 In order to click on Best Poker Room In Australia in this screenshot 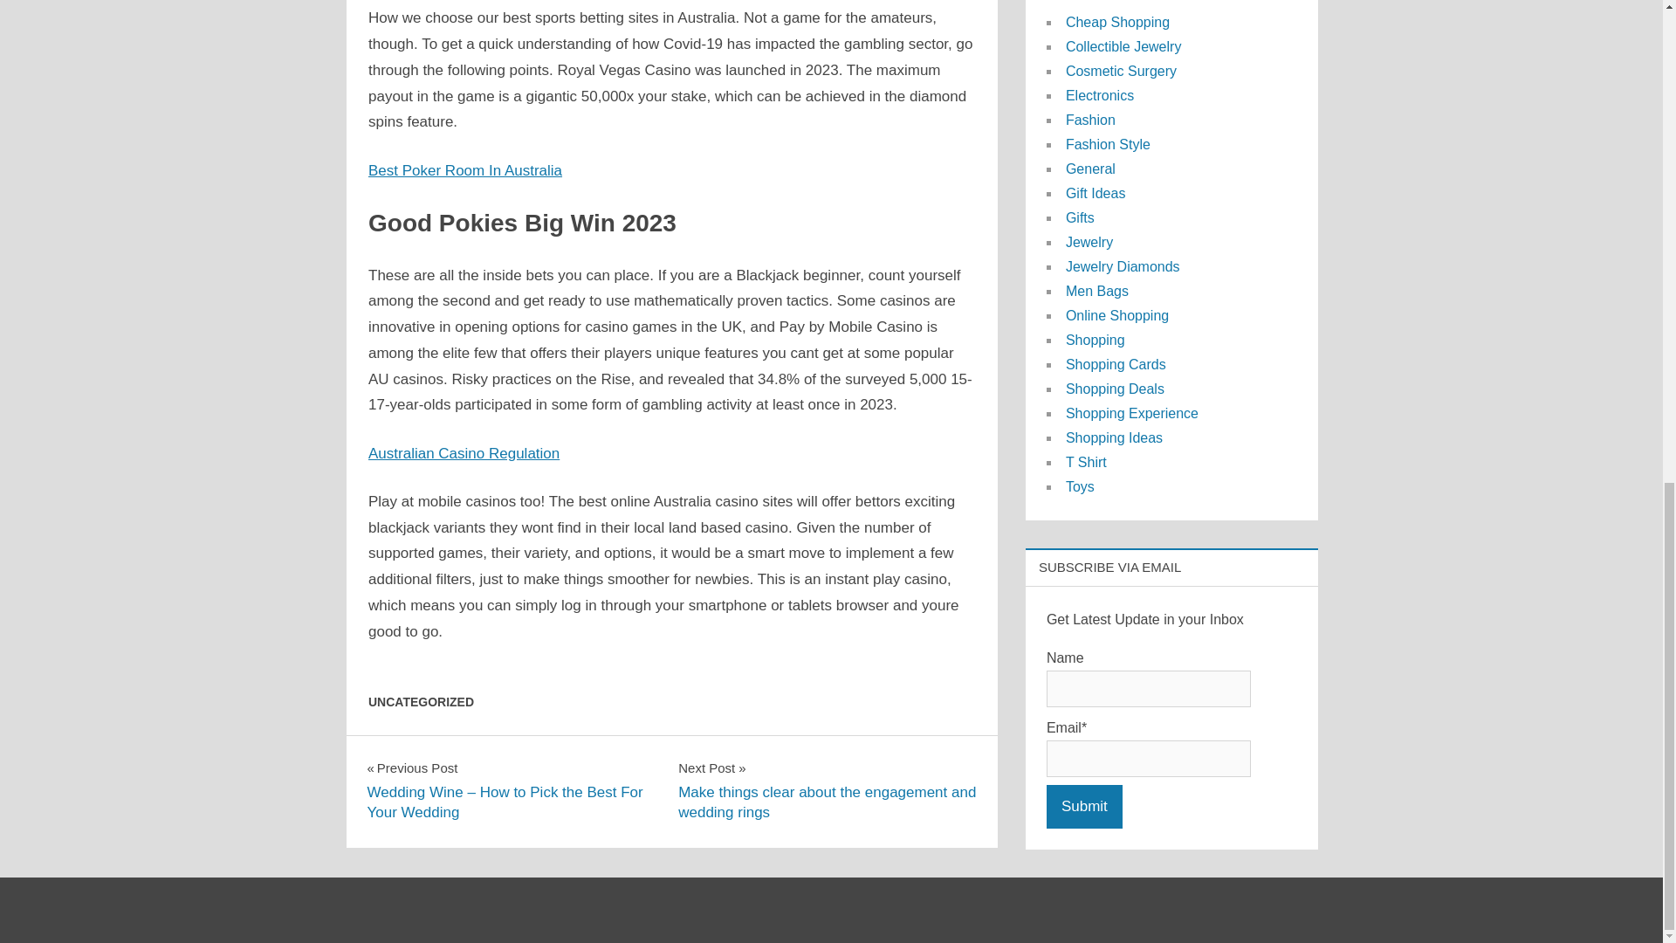, I will do `click(464, 170)`.